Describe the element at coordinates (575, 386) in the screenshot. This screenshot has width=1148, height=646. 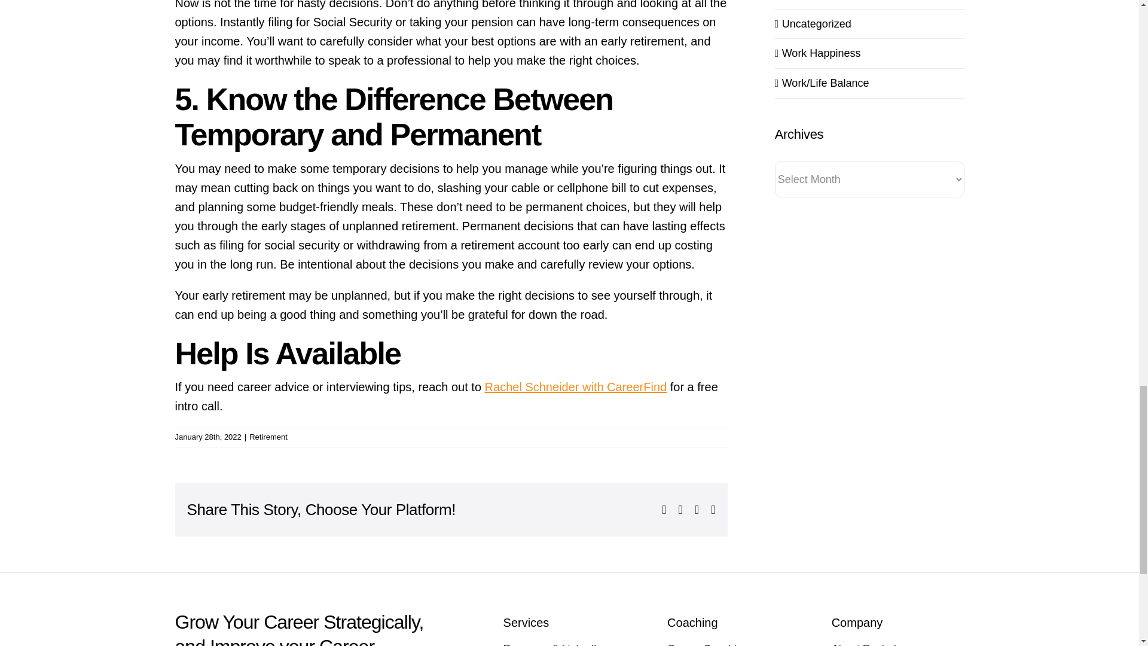
I see `Rachel Schneider with CareerFind` at that location.